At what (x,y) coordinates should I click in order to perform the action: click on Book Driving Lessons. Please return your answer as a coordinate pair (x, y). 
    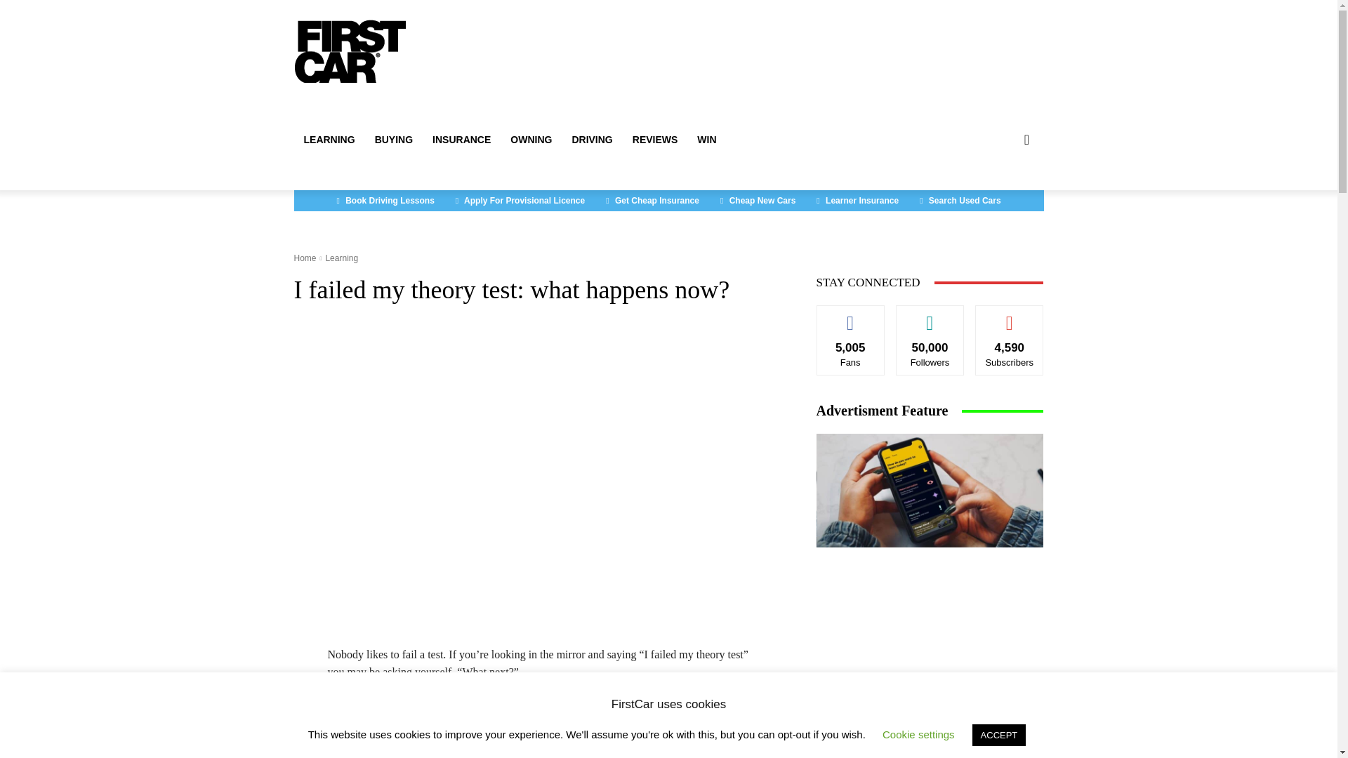
    Looking at the image, I should click on (385, 201).